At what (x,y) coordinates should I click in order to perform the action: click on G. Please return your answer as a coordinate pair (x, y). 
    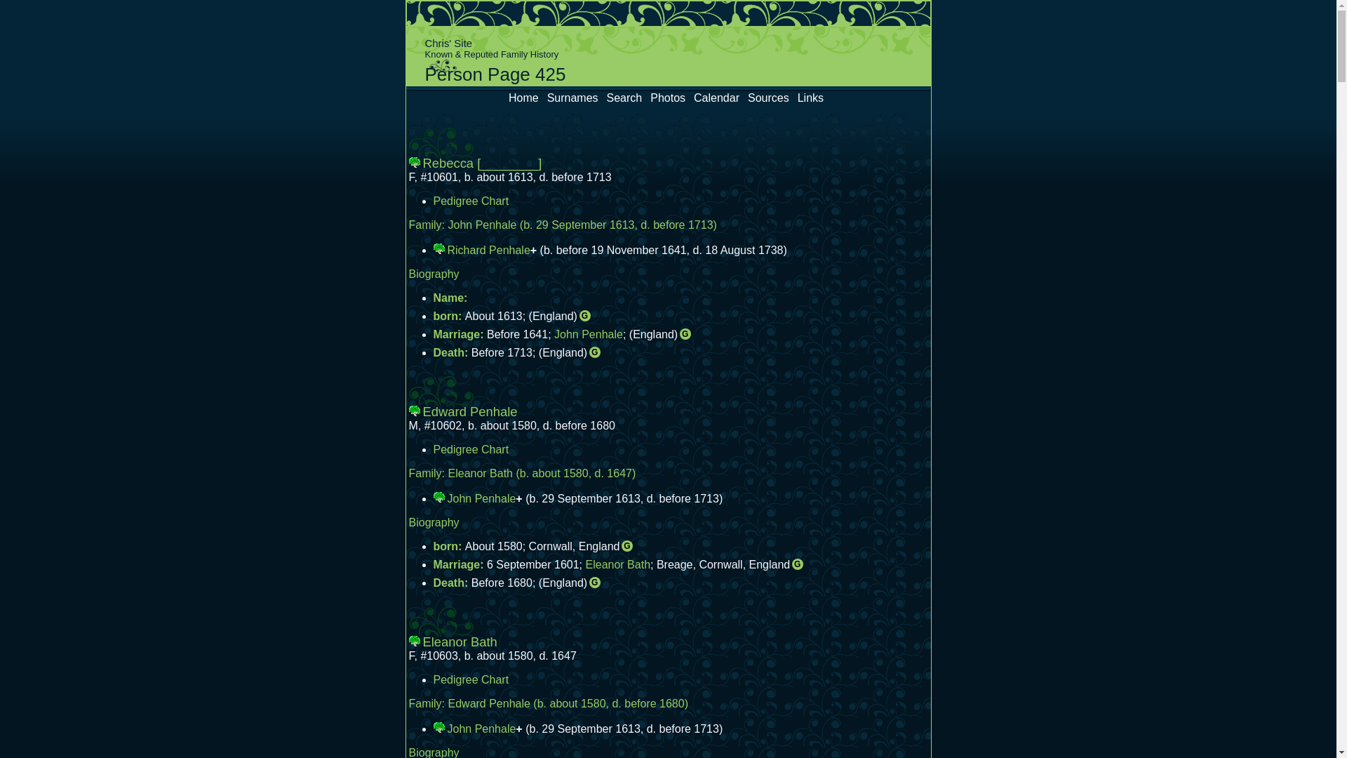
    Looking at the image, I should click on (585, 316).